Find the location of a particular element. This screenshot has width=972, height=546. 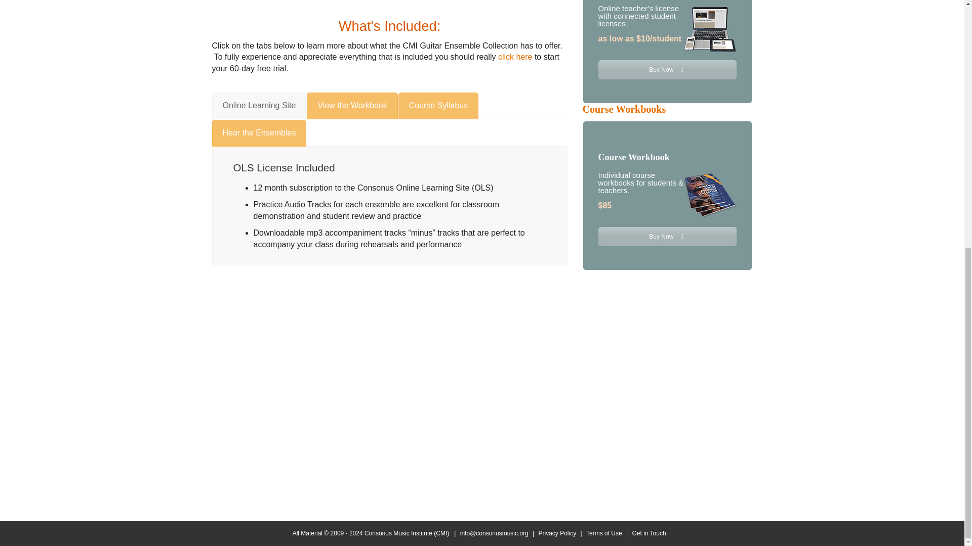

Course Syllabus is located at coordinates (438, 106).